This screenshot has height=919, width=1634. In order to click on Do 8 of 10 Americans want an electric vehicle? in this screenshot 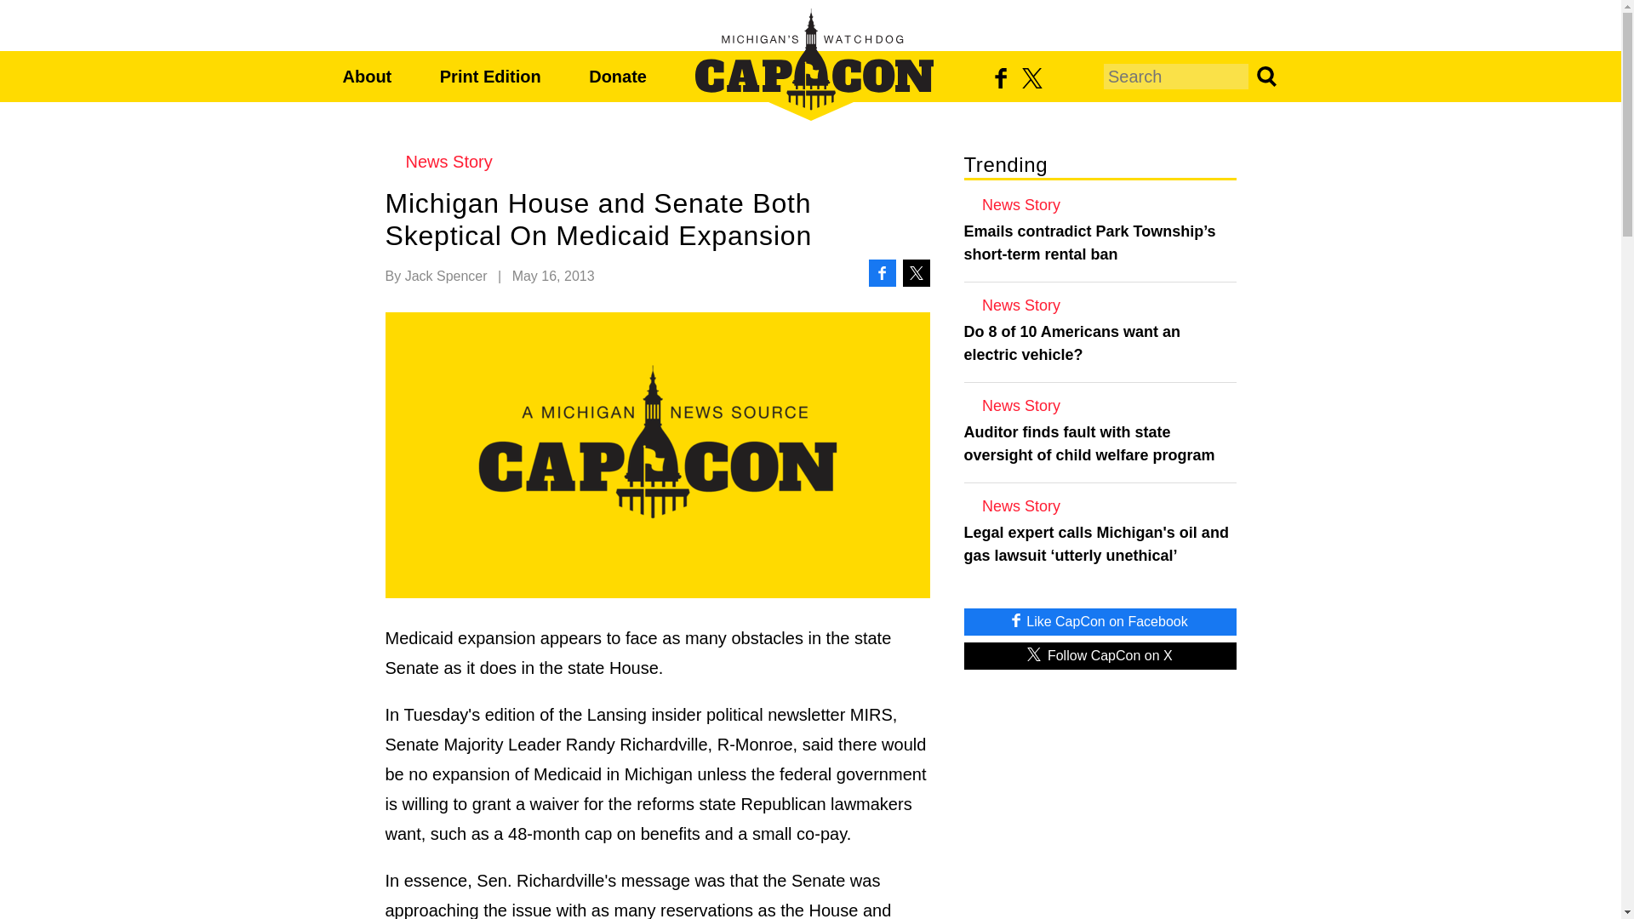, I will do `click(1100, 343)`.